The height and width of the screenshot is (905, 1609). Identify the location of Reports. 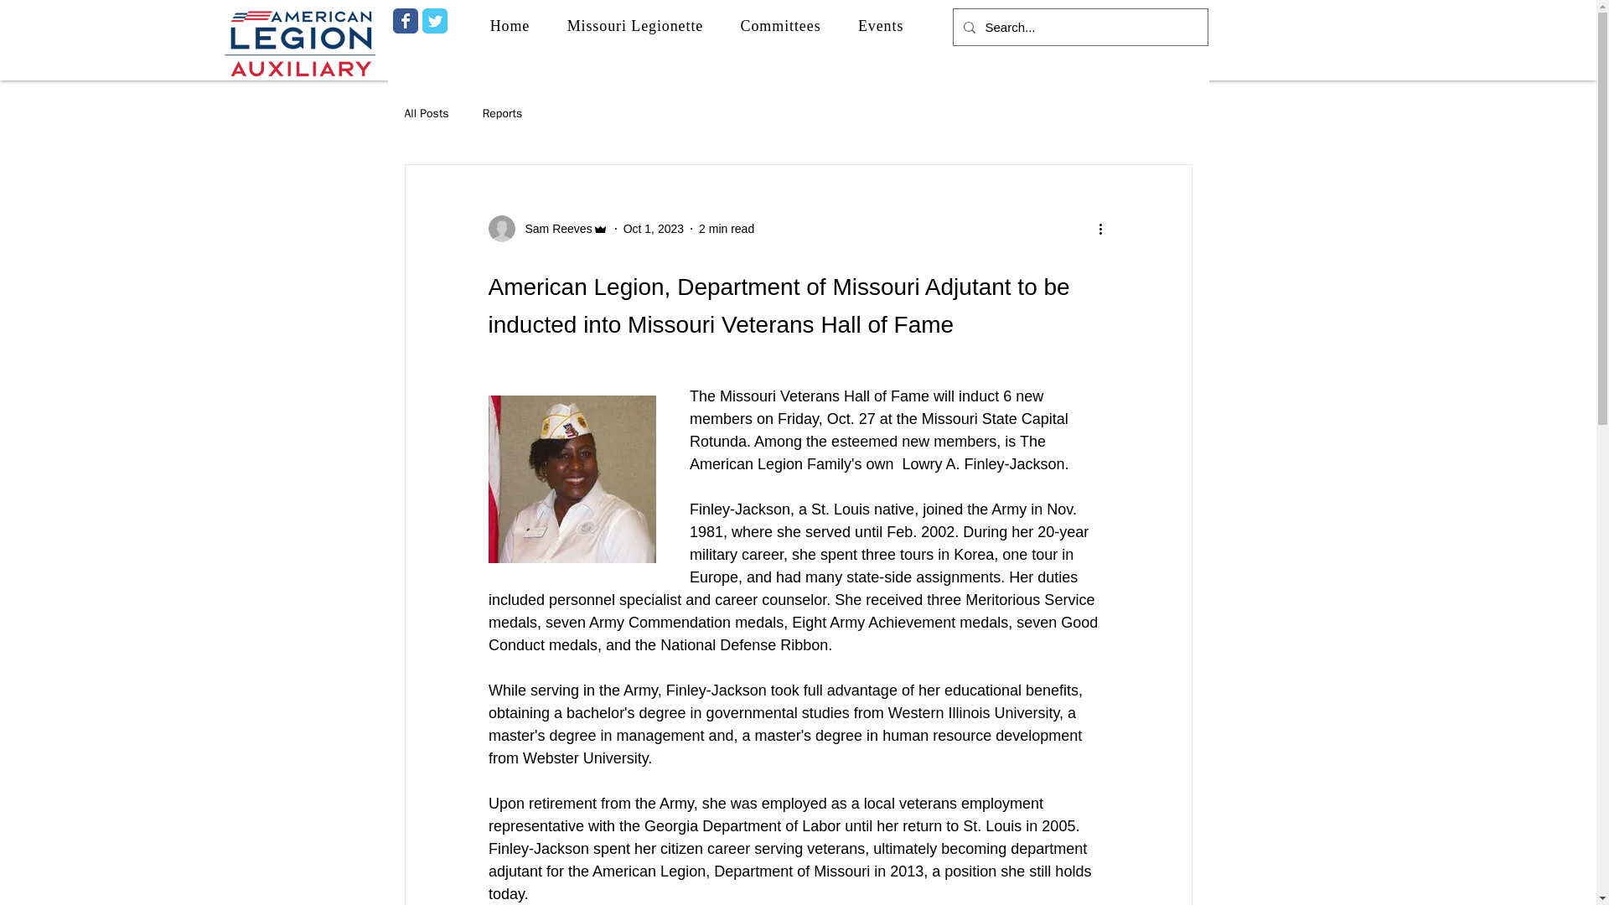
(503, 114).